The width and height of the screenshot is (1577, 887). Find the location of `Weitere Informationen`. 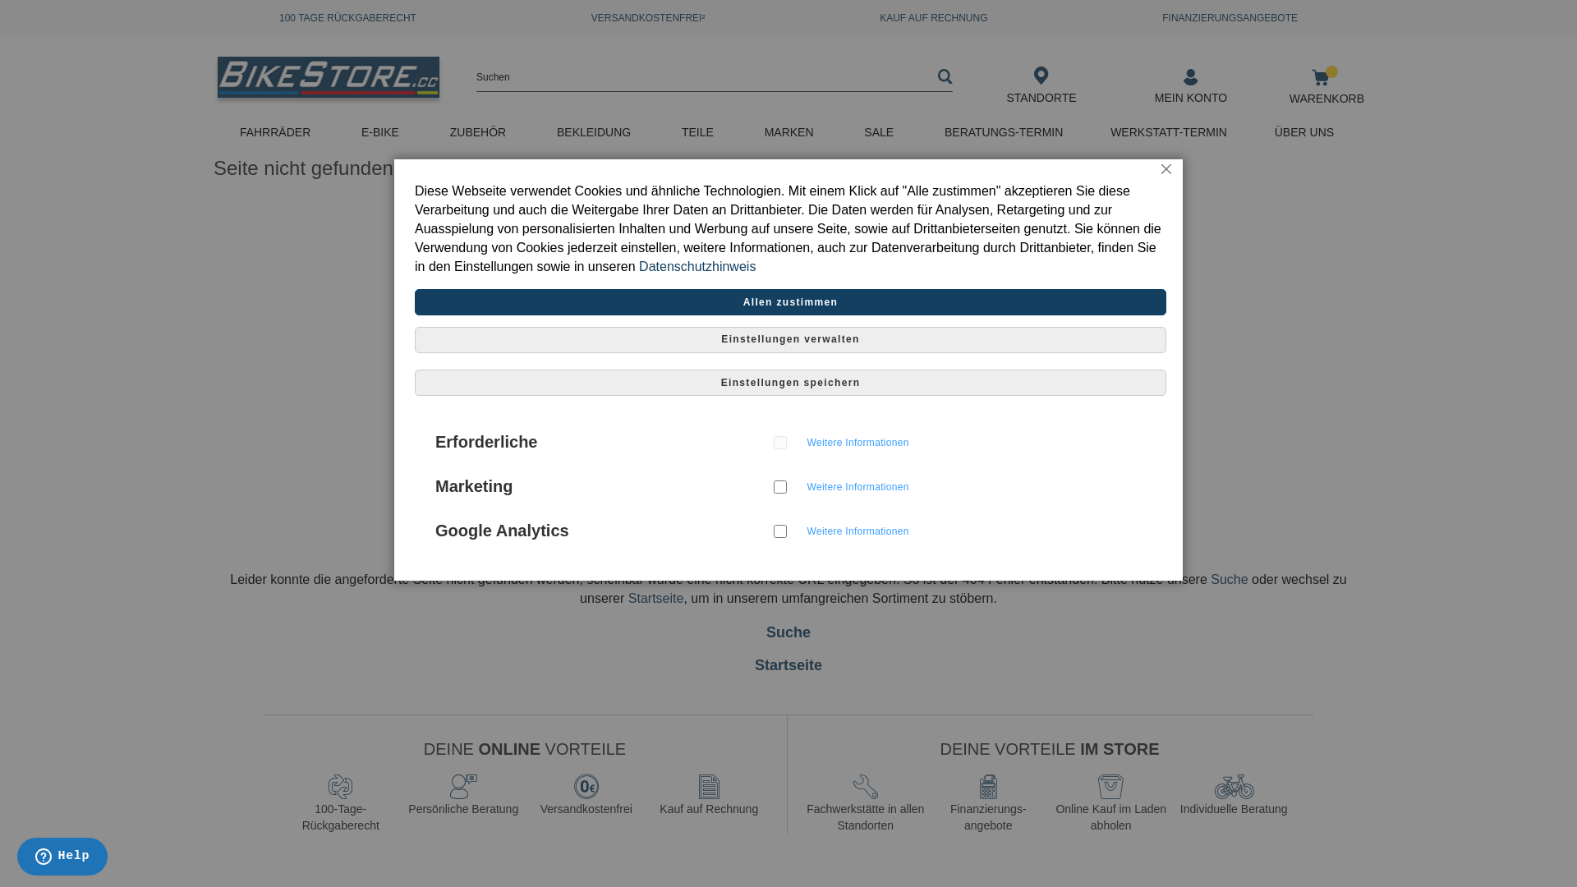

Weitere Informationen is located at coordinates (857, 440).